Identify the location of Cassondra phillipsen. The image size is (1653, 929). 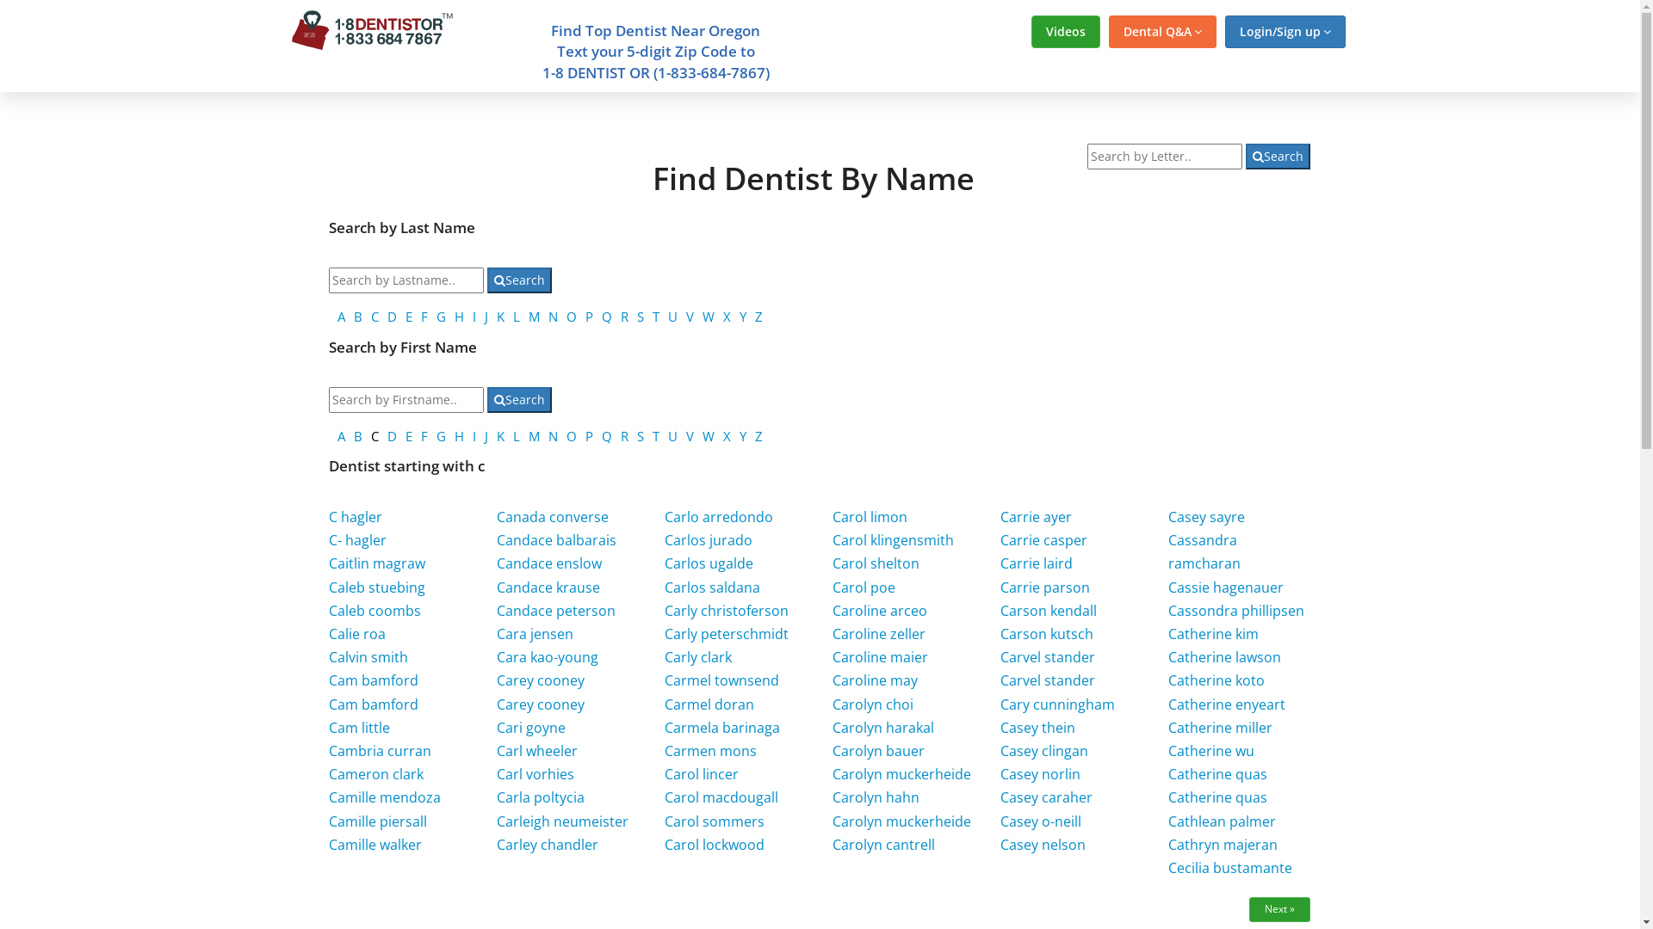
(1236, 611).